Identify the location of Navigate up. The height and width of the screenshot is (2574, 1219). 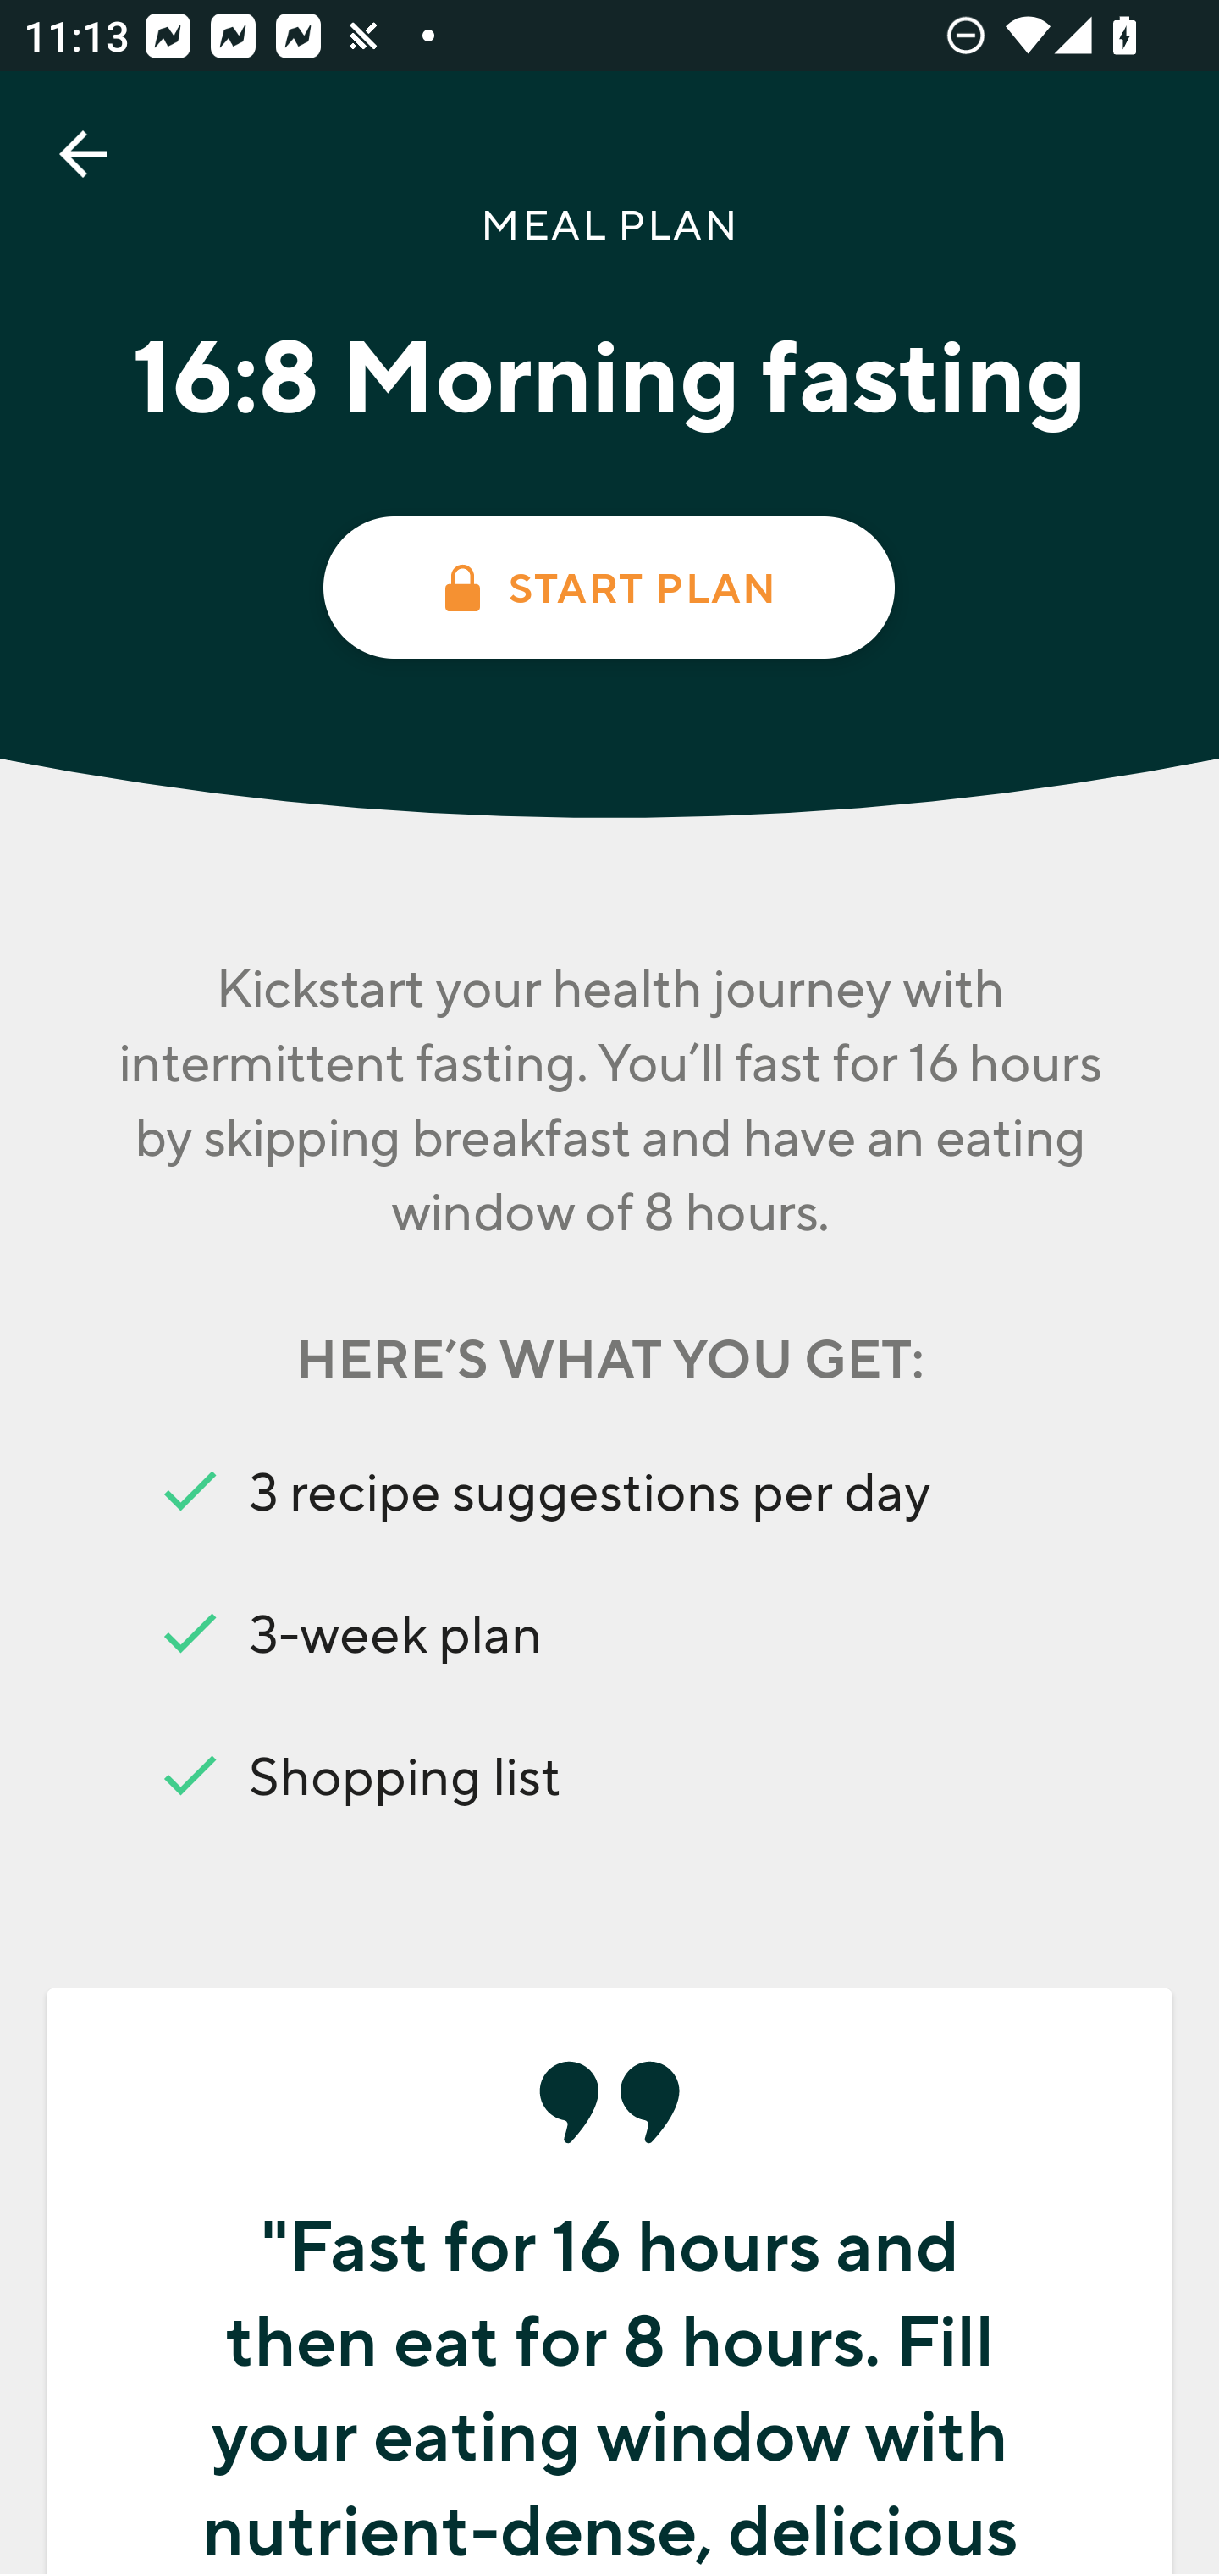
(83, 154).